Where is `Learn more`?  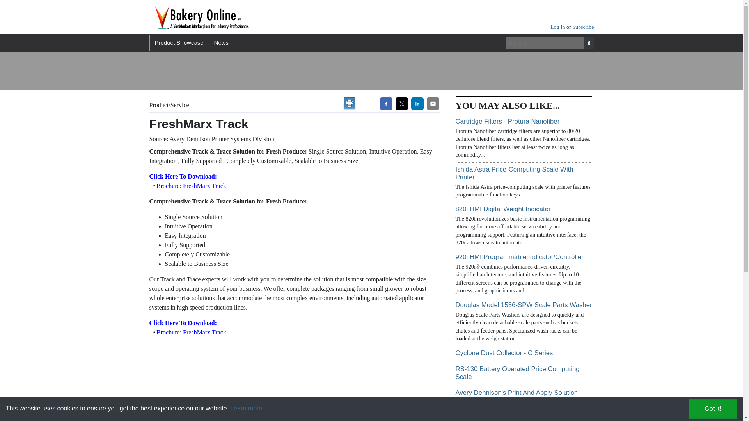 Learn more is located at coordinates (246, 408).